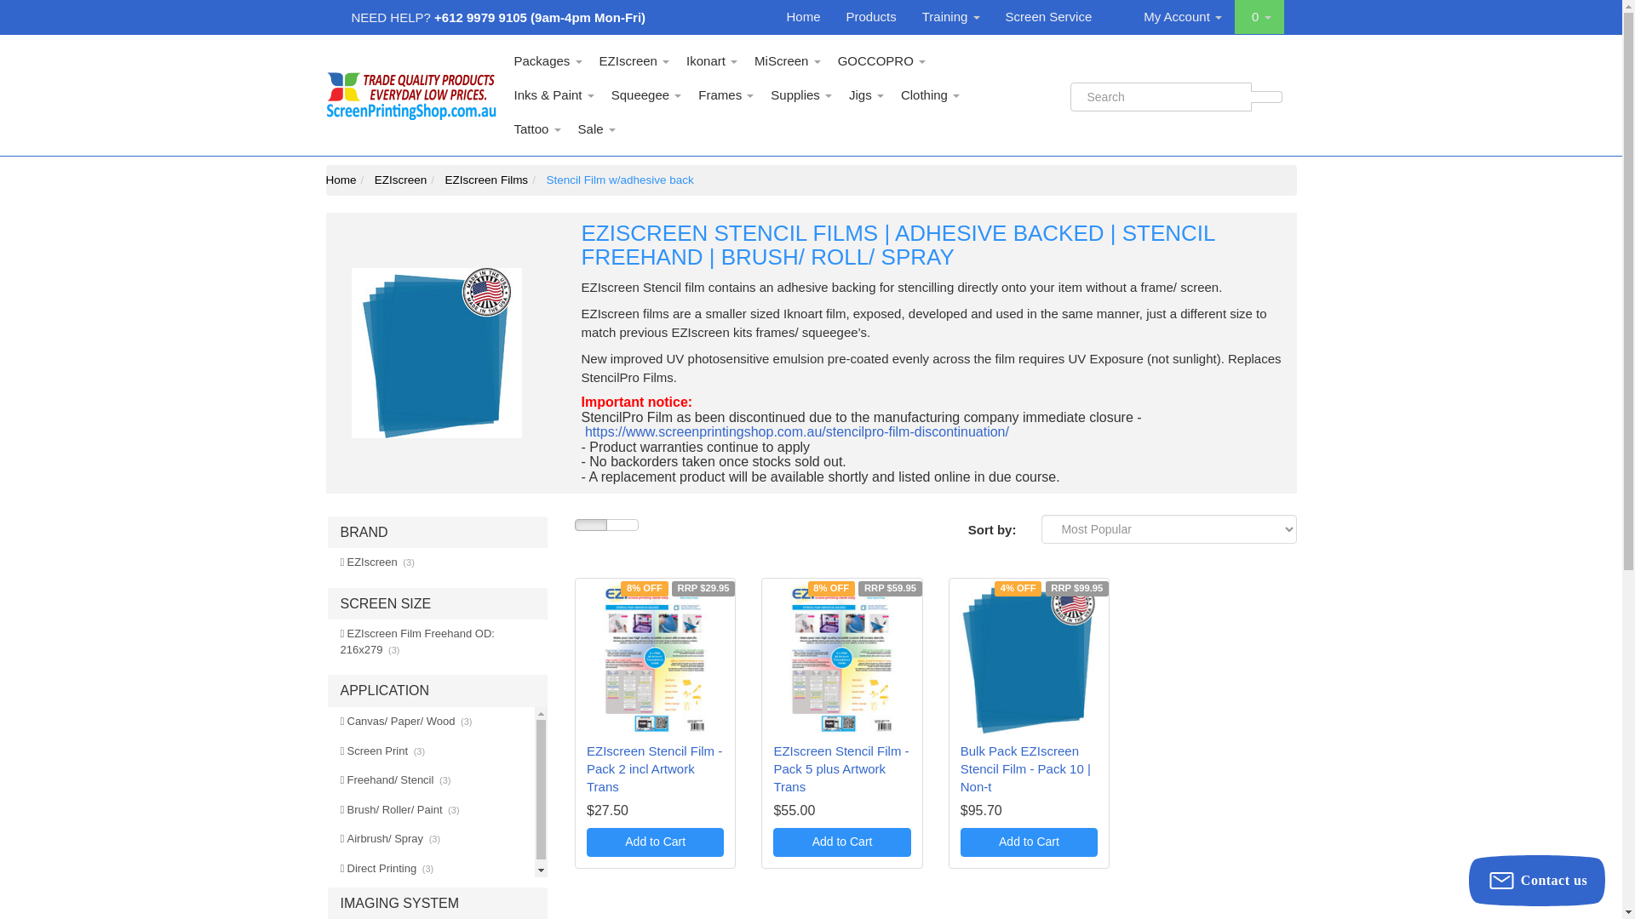 Image resolution: width=1635 pixels, height=919 pixels. Describe the element at coordinates (410, 94) in the screenshot. I see `SCREEN PRINTING SHOP` at that location.